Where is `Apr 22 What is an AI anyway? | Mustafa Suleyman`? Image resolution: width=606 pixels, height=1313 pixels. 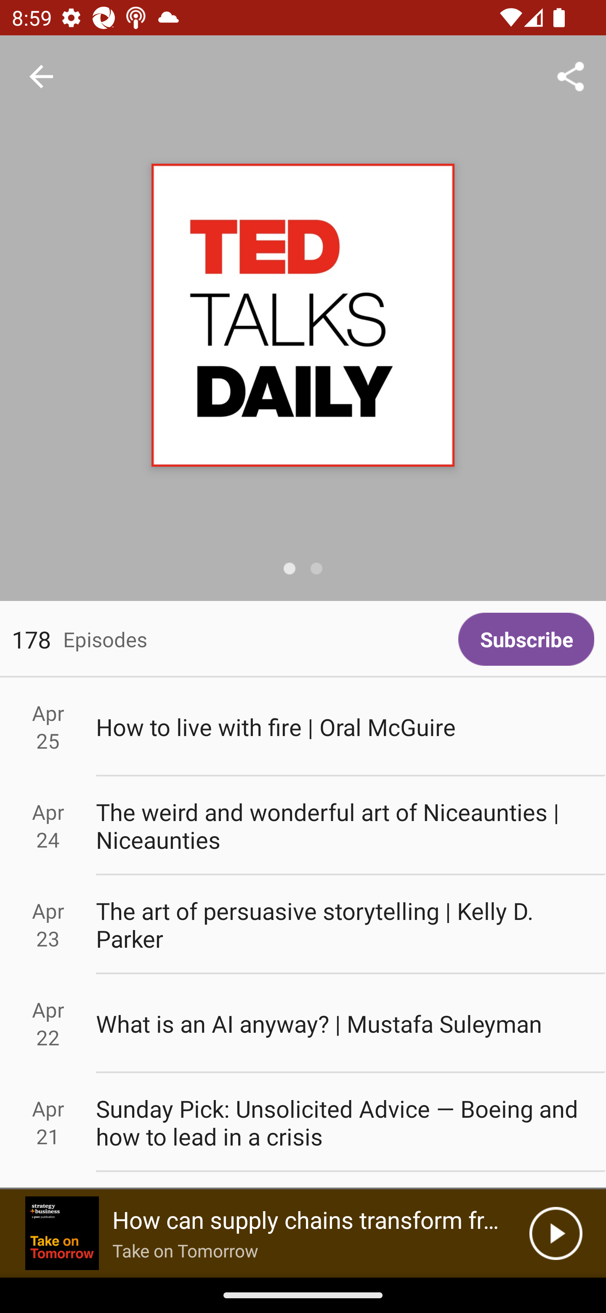 Apr 22 What is an AI anyway? | Mustafa Suleyman is located at coordinates (303, 1023).